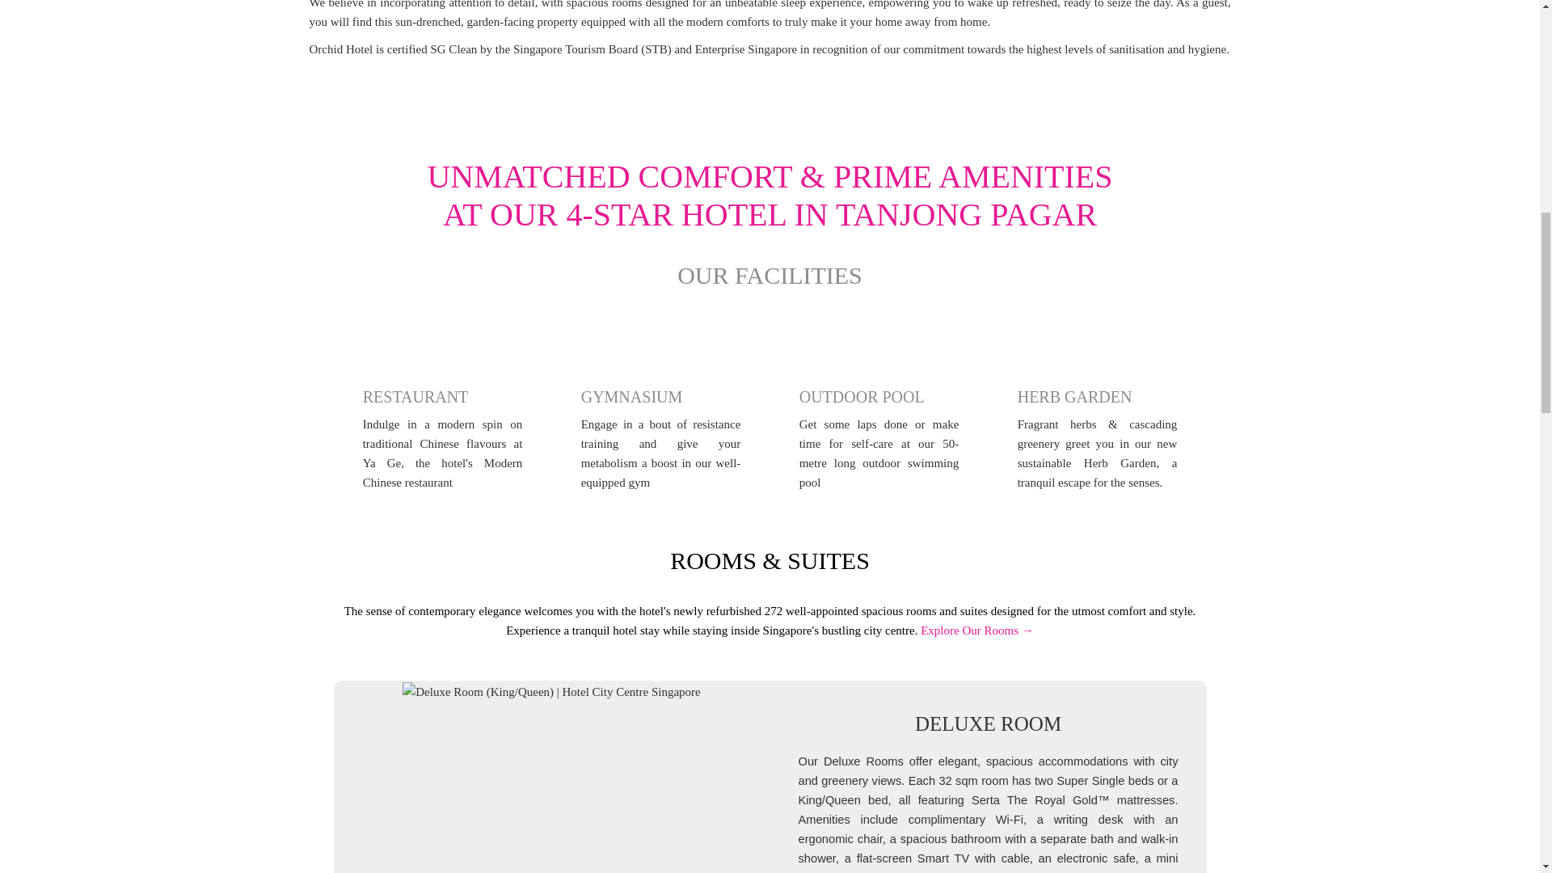 This screenshot has width=1552, height=873. I want to click on Read more about Herb Garden , so click(1098, 420).